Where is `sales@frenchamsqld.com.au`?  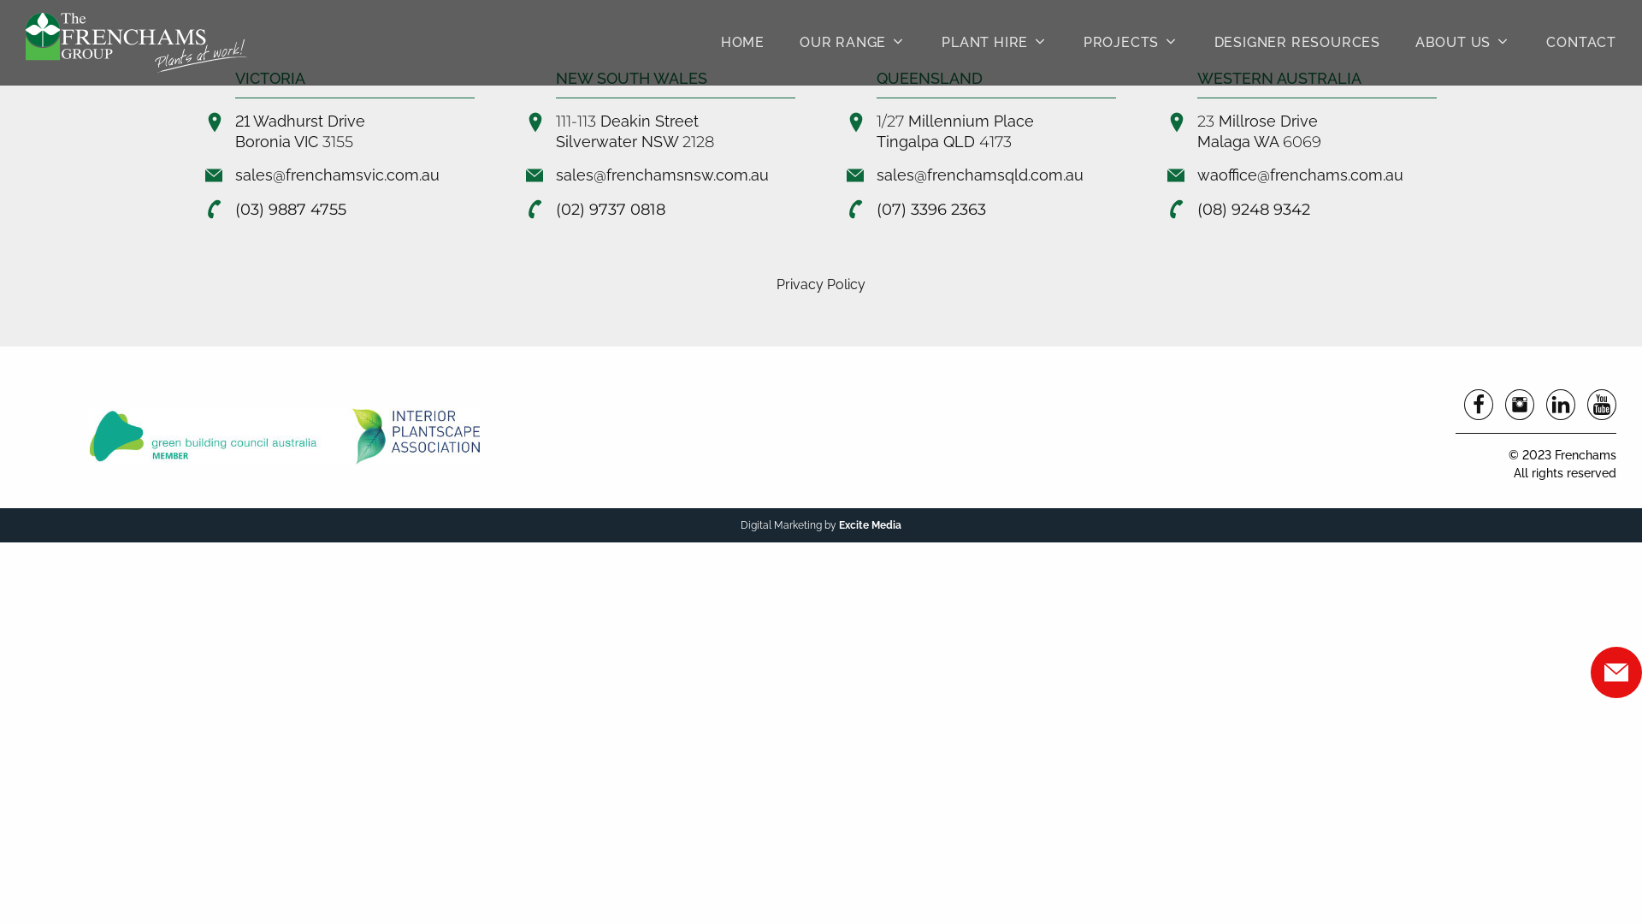 sales@frenchamsqld.com.au is located at coordinates (980, 175).